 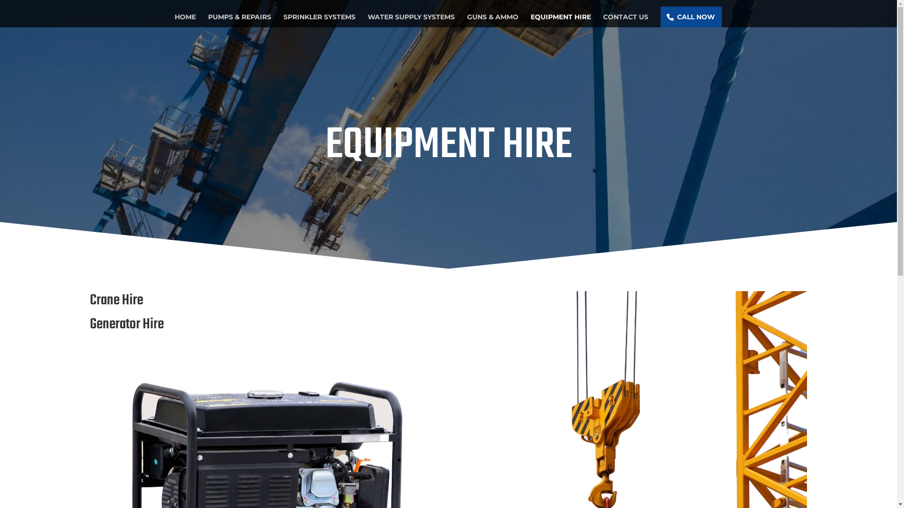 I want to click on PUMPS & REPAIRS, so click(x=240, y=20).